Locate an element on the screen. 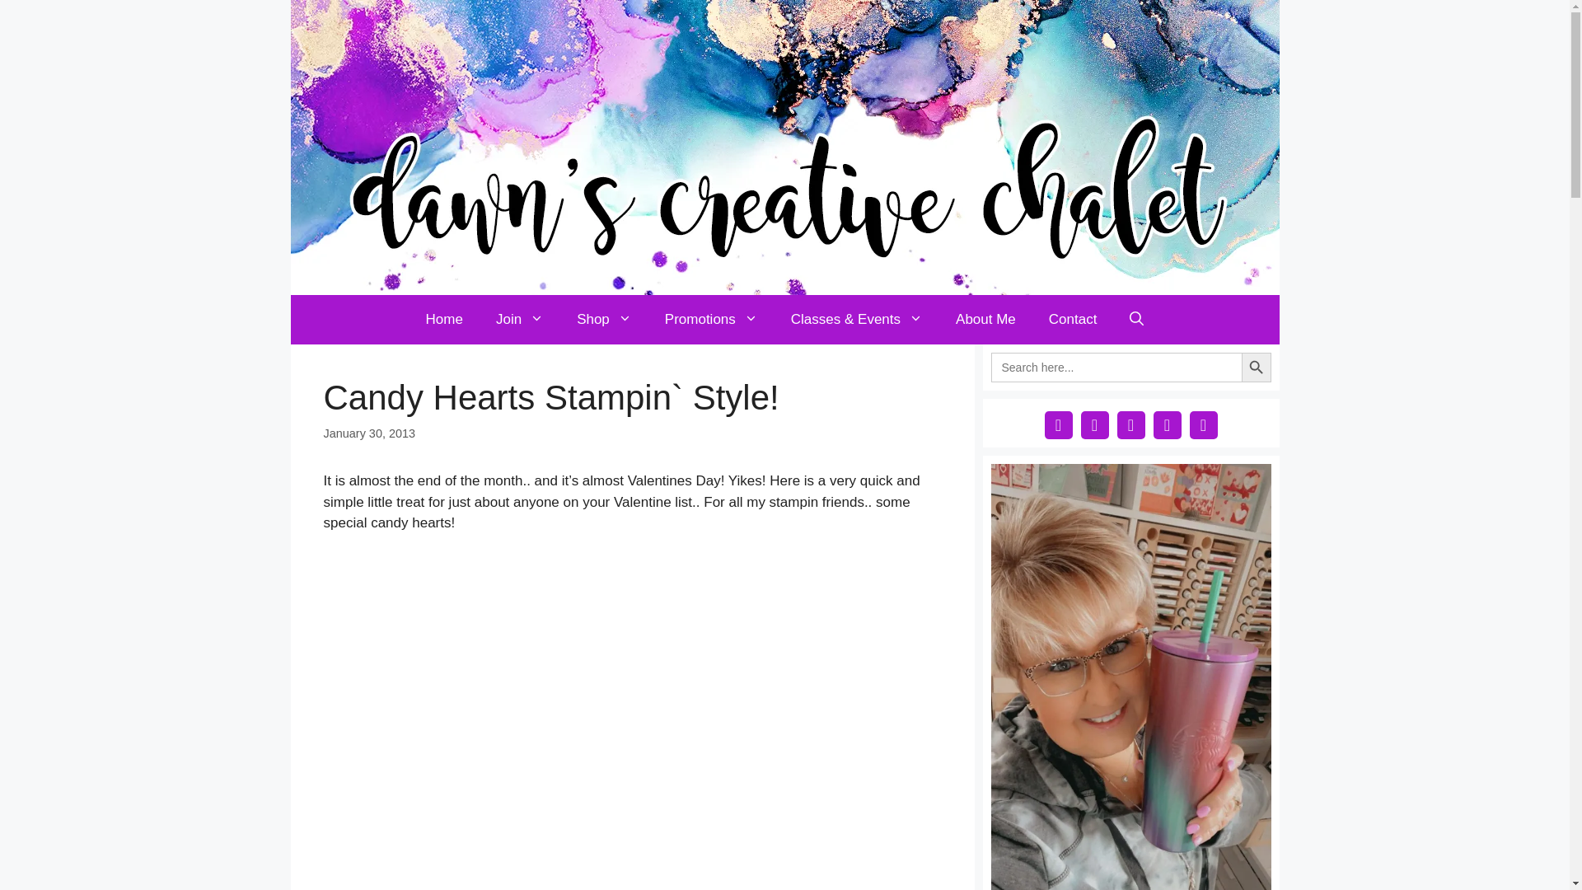  About Me is located at coordinates (985, 319).